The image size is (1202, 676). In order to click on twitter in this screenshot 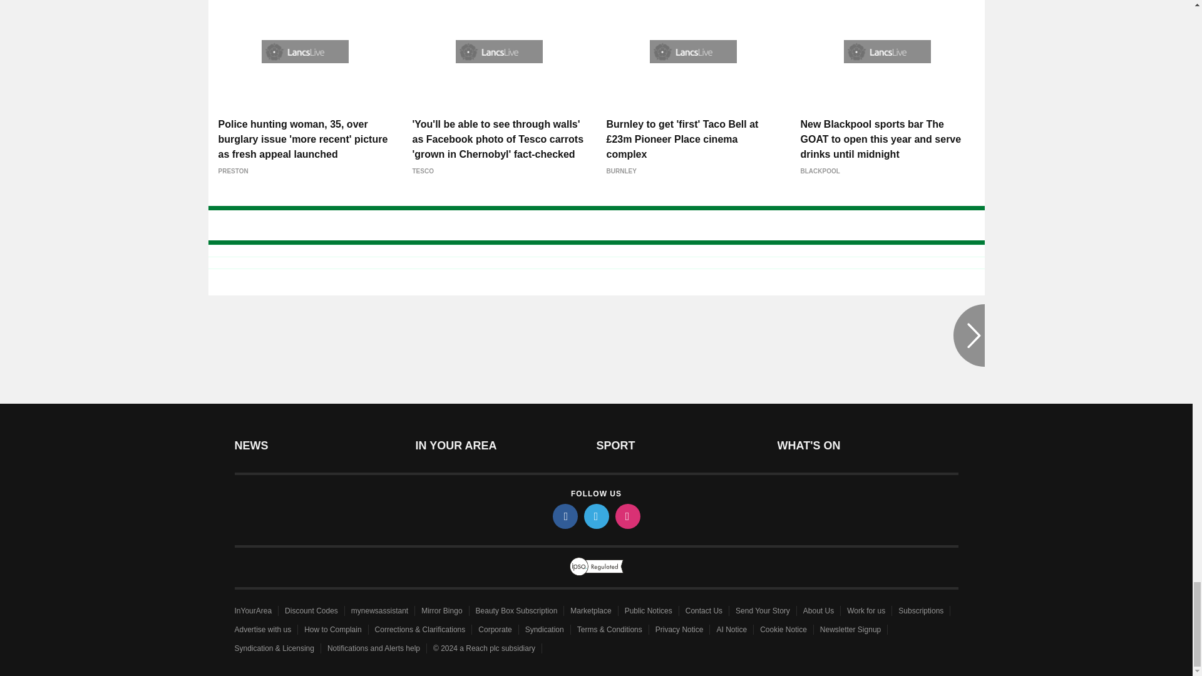, I will do `click(595, 516)`.